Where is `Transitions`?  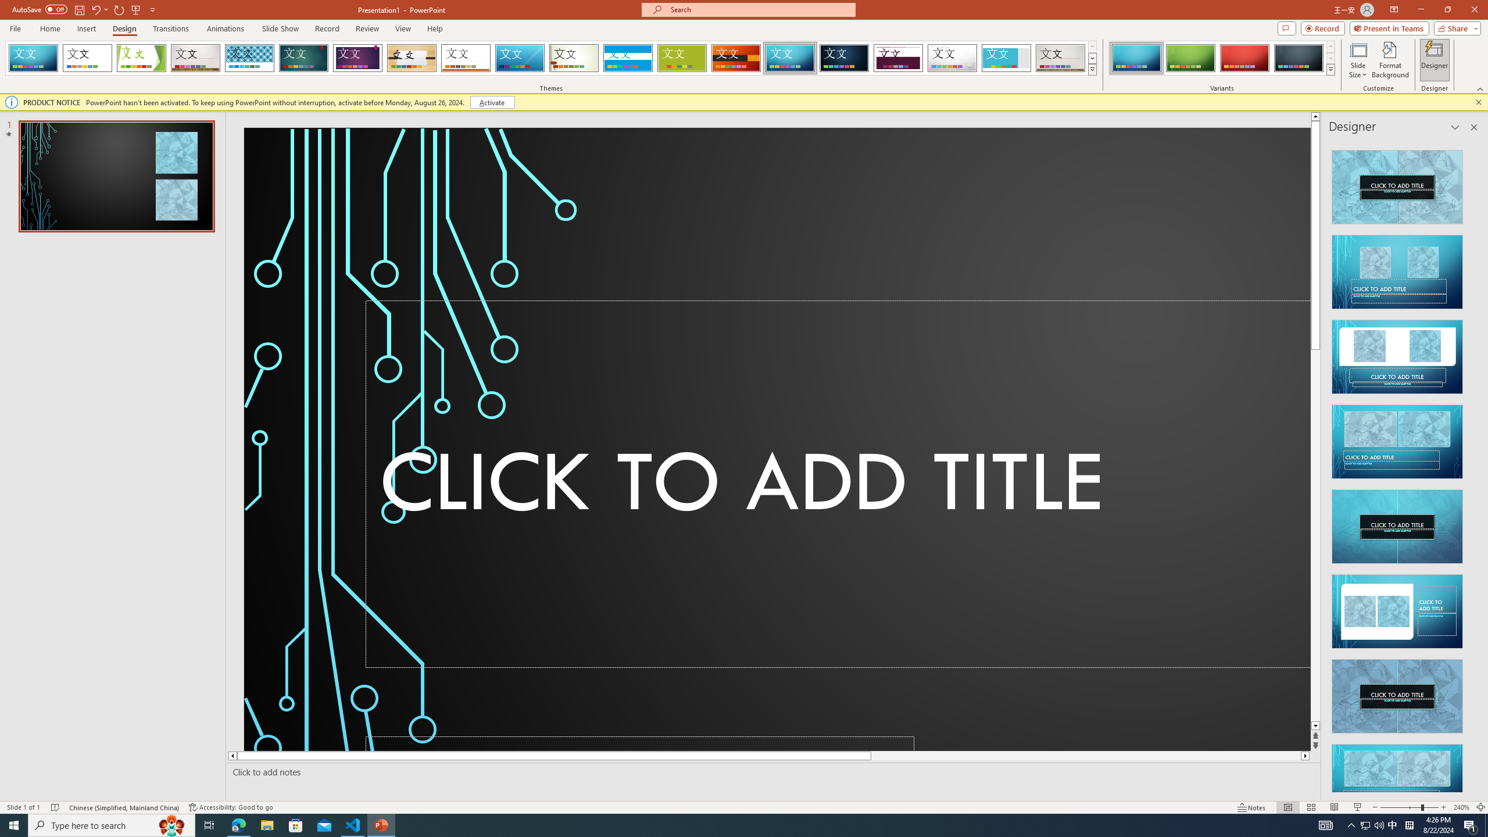 Transitions is located at coordinates (171, 28).